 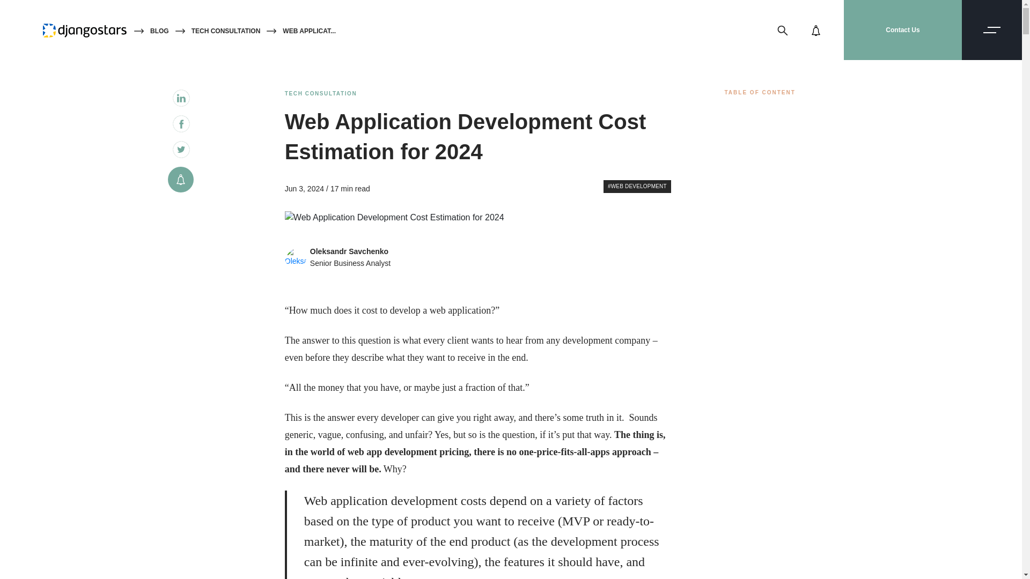 What do you see at coordinates (159, 31) in the screenshot?
I see `BLOG` at bounding box center [159, 31].